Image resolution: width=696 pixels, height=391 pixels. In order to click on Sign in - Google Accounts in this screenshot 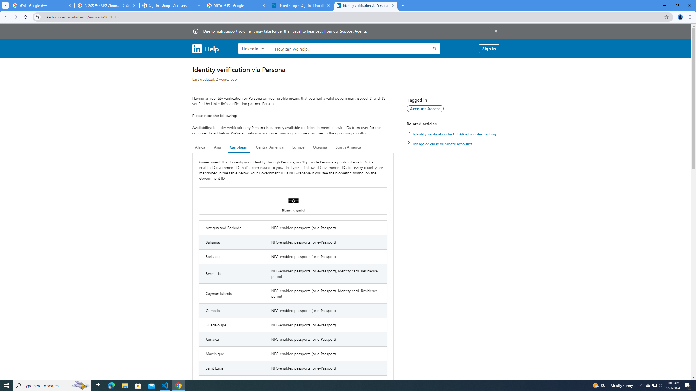, I will do `click(172, 5)`.